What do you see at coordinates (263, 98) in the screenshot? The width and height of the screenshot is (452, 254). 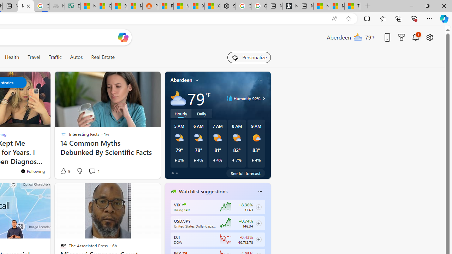 I see `Humidity 92%` at bounding box center [263, 98].